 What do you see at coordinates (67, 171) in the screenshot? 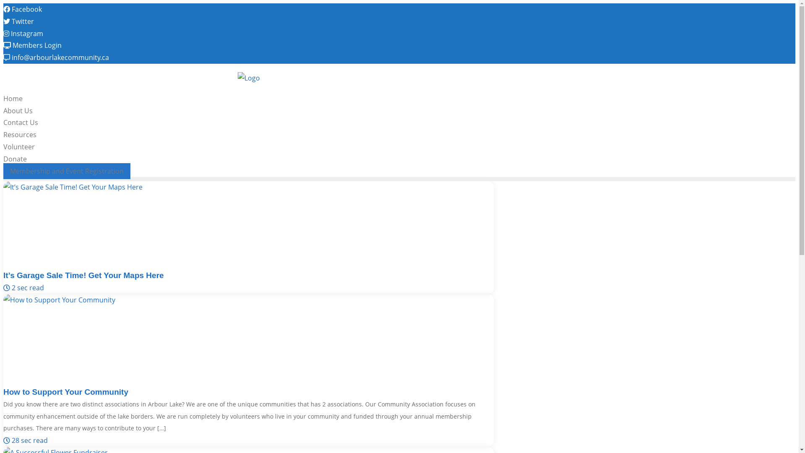
I see `Membership and Event Registration` at bounding box center [67, 171].